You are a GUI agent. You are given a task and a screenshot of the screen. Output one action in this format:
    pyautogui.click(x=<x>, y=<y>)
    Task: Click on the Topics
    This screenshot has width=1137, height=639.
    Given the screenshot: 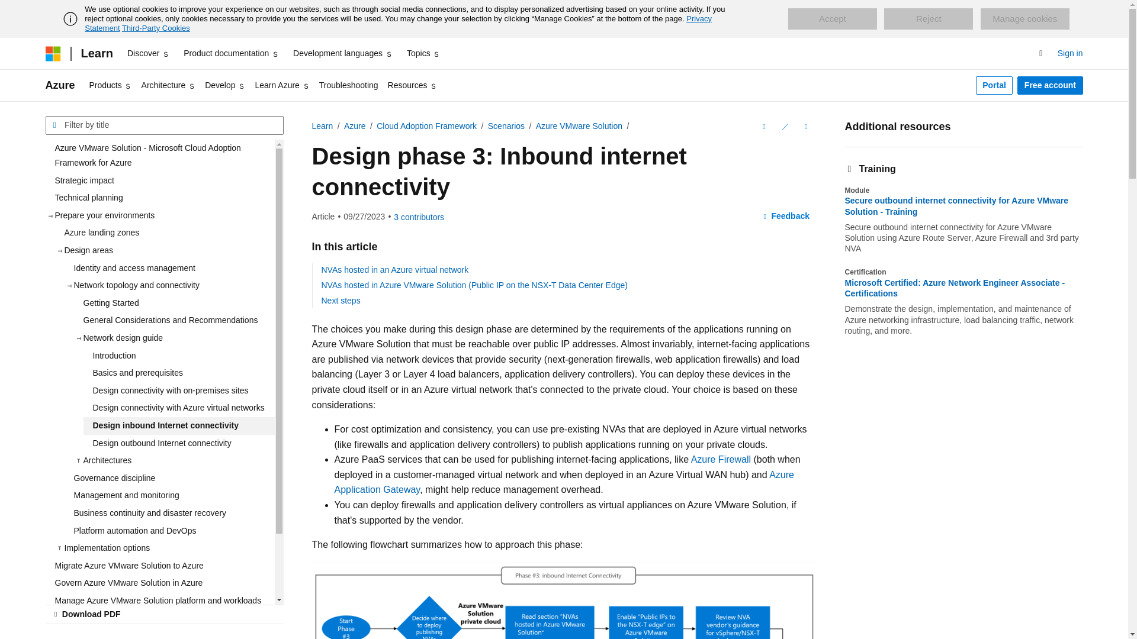 What is the action you would take?
    pyautogui.click(x=424, y=53)
    